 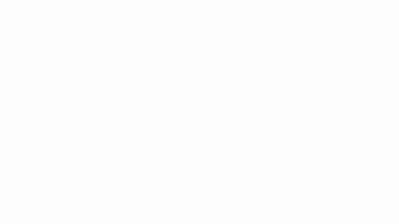 I want to click on Comma Style, so click(x=251, y=37).